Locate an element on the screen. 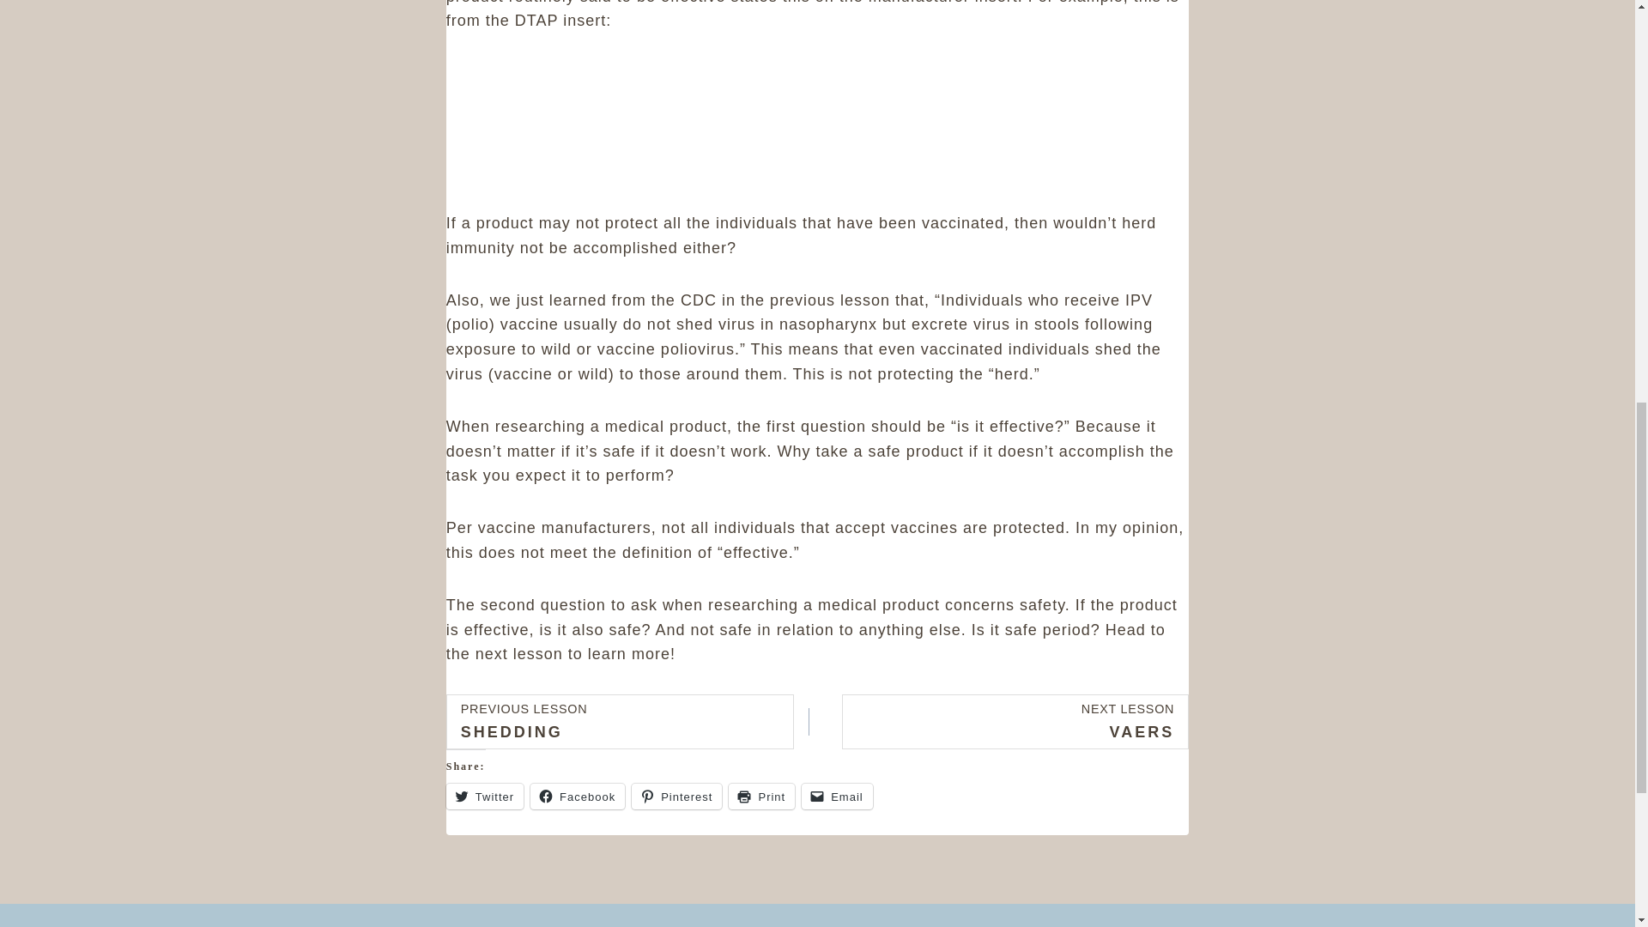 The height and width of the screenshot is (927, 1648). Click to share on Twitter is located at coordinates (676, 796).